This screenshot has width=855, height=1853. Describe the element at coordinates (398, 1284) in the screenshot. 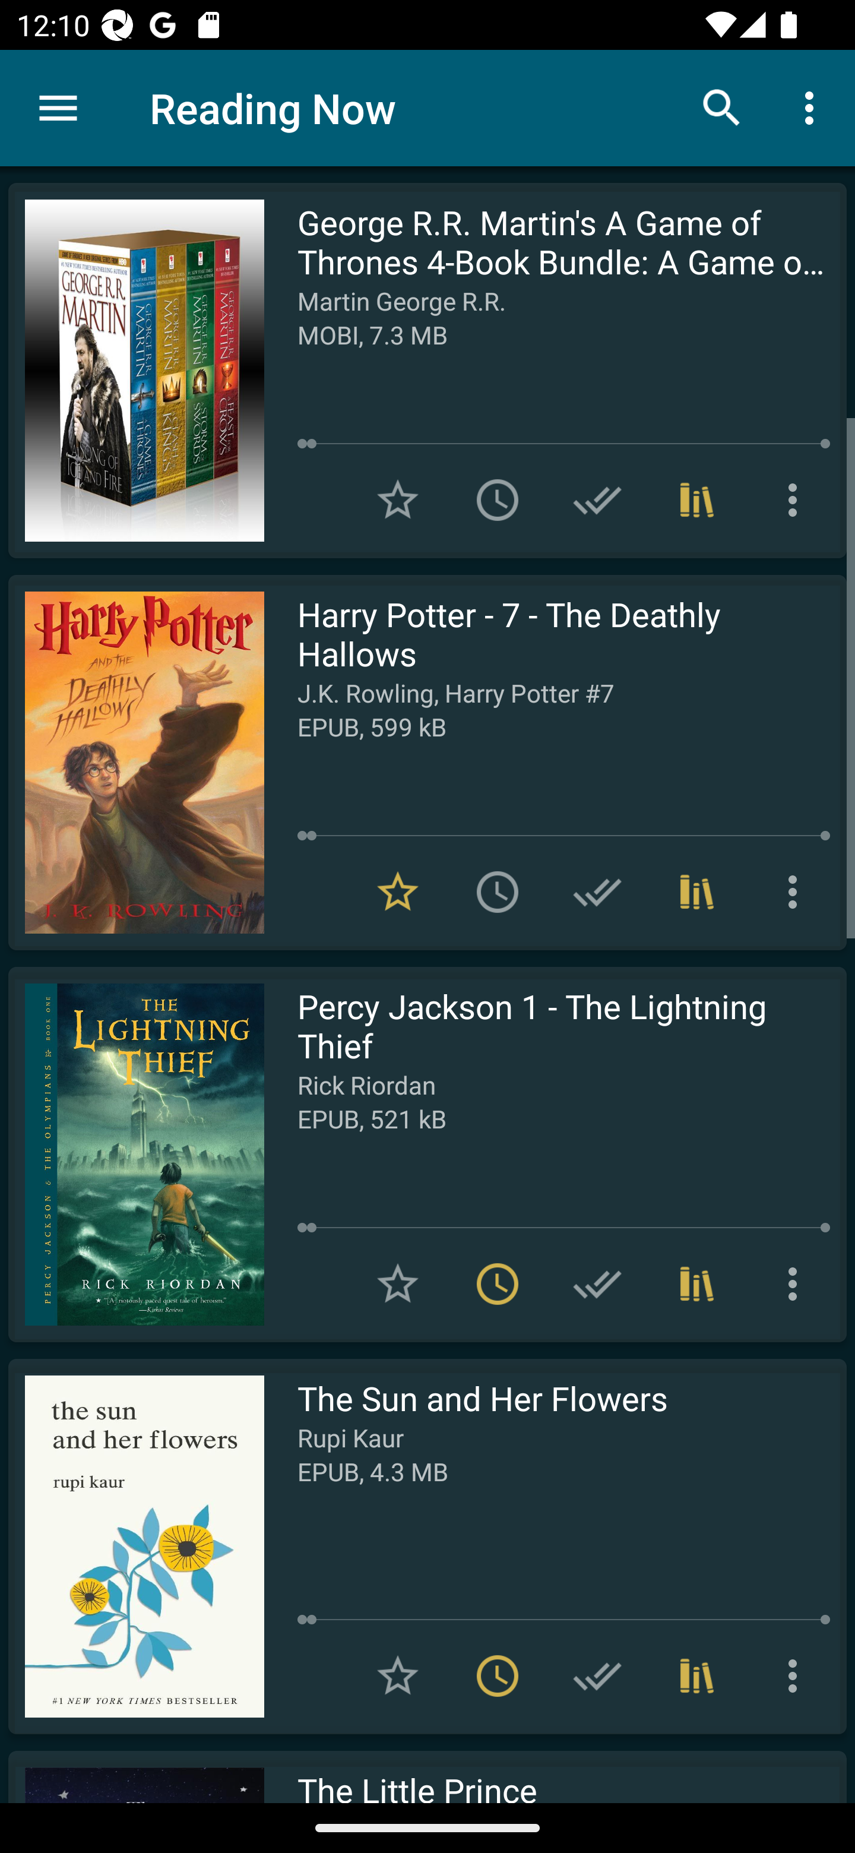

I see `Add to Favorites` at that location.